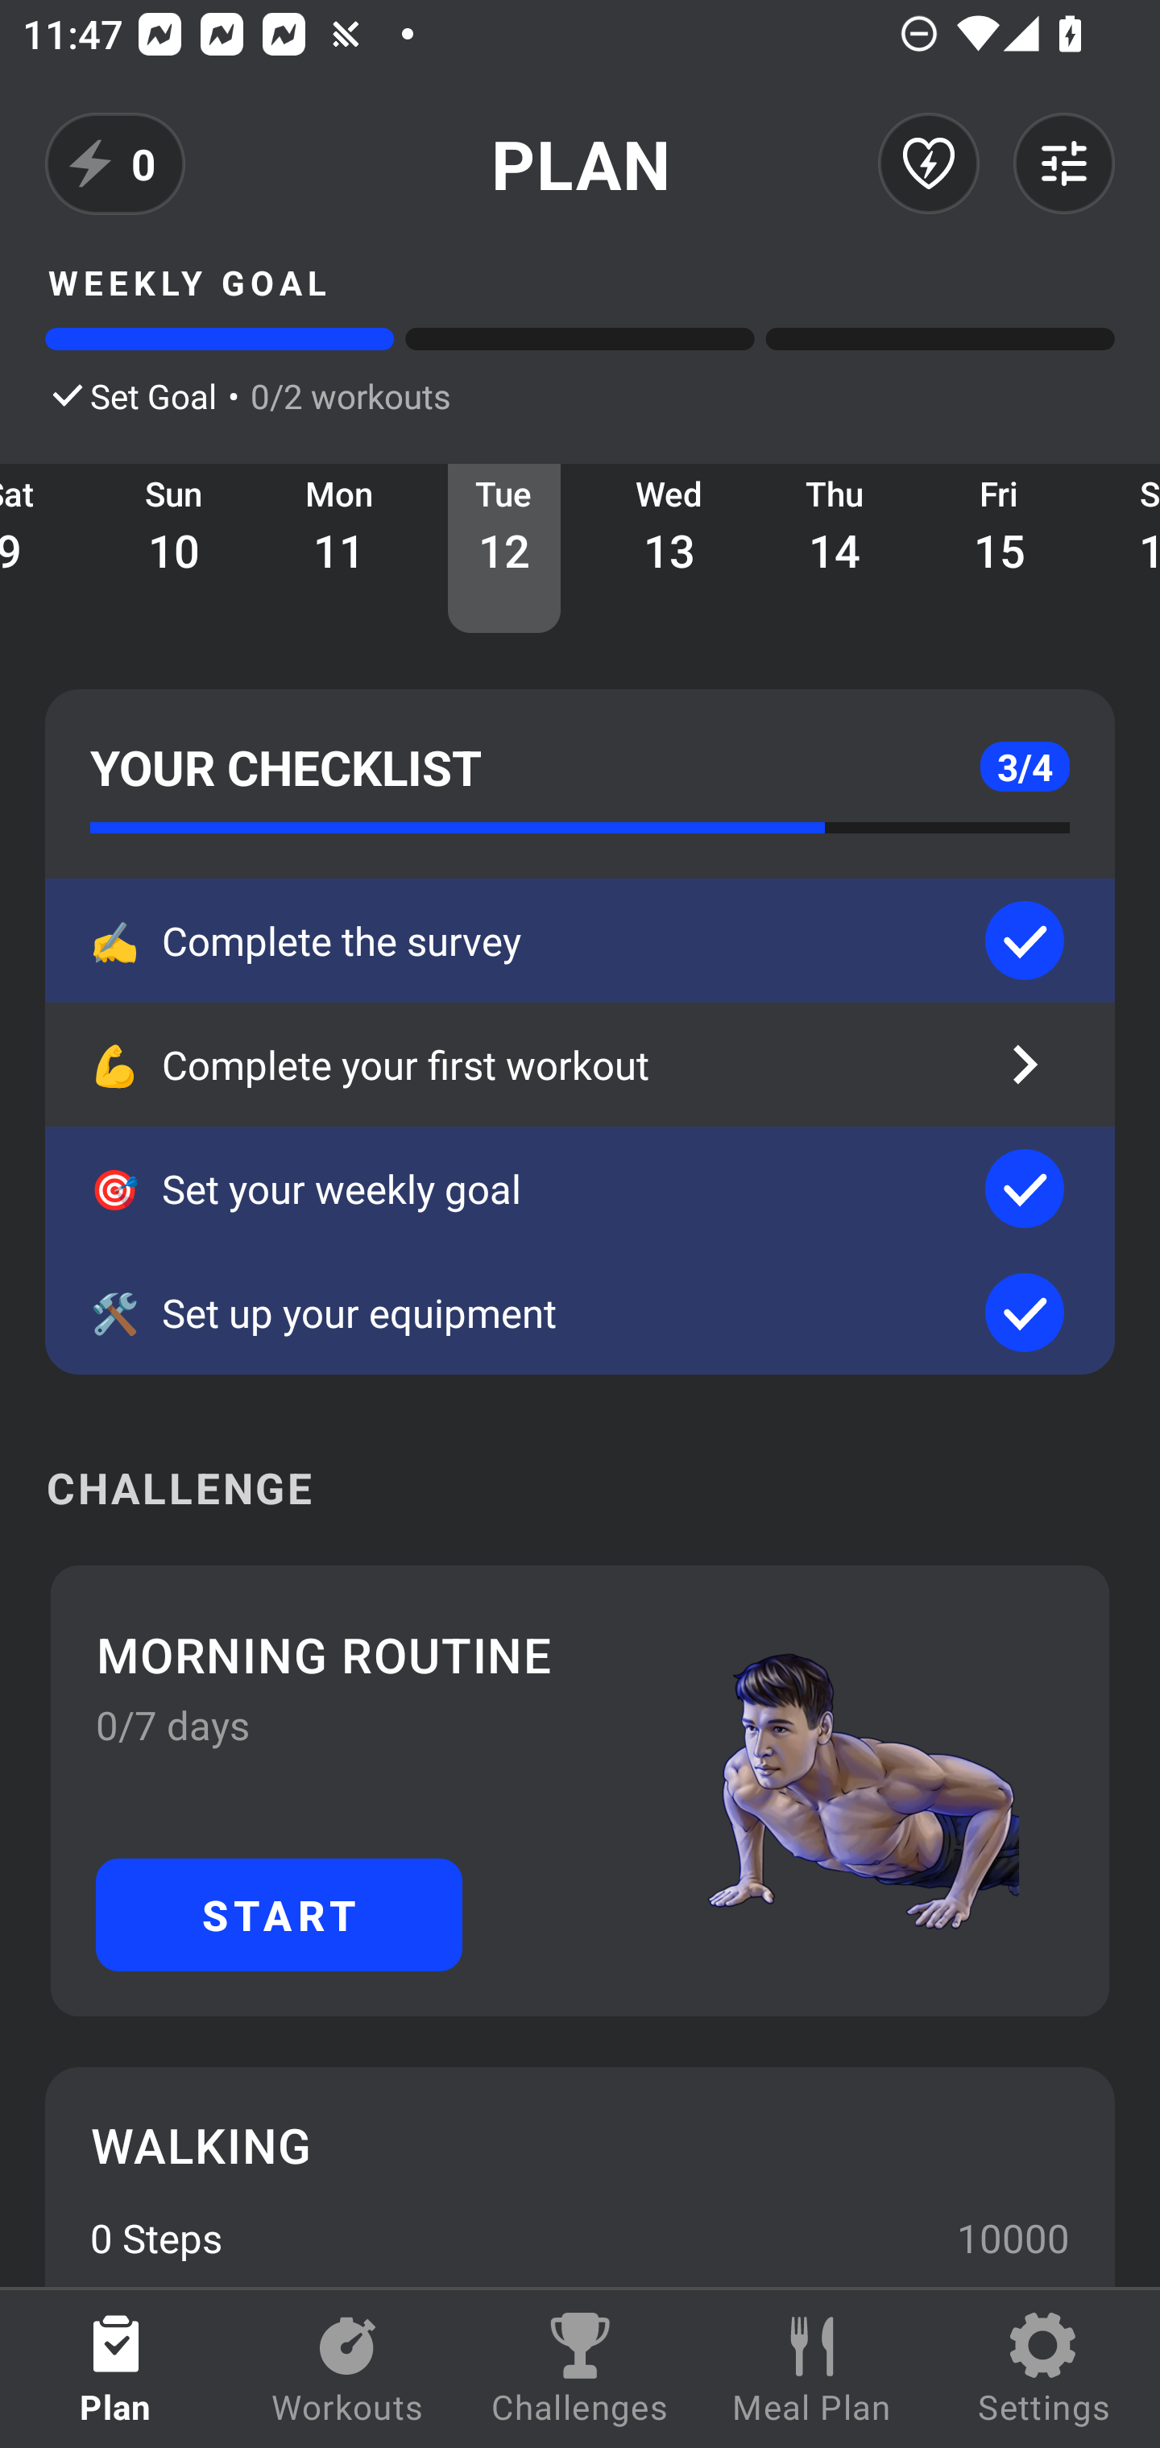 The height and width of the screenshot is (2448, 1160). I want to click on Fri 15, so click(1000, 548).